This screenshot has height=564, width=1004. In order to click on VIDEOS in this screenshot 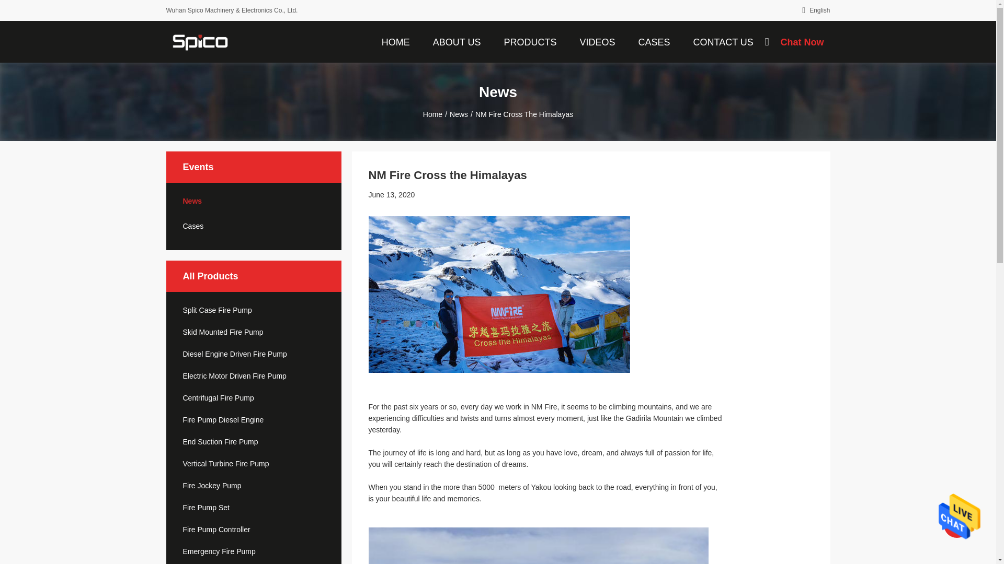, I will do `click(597, 41)`.